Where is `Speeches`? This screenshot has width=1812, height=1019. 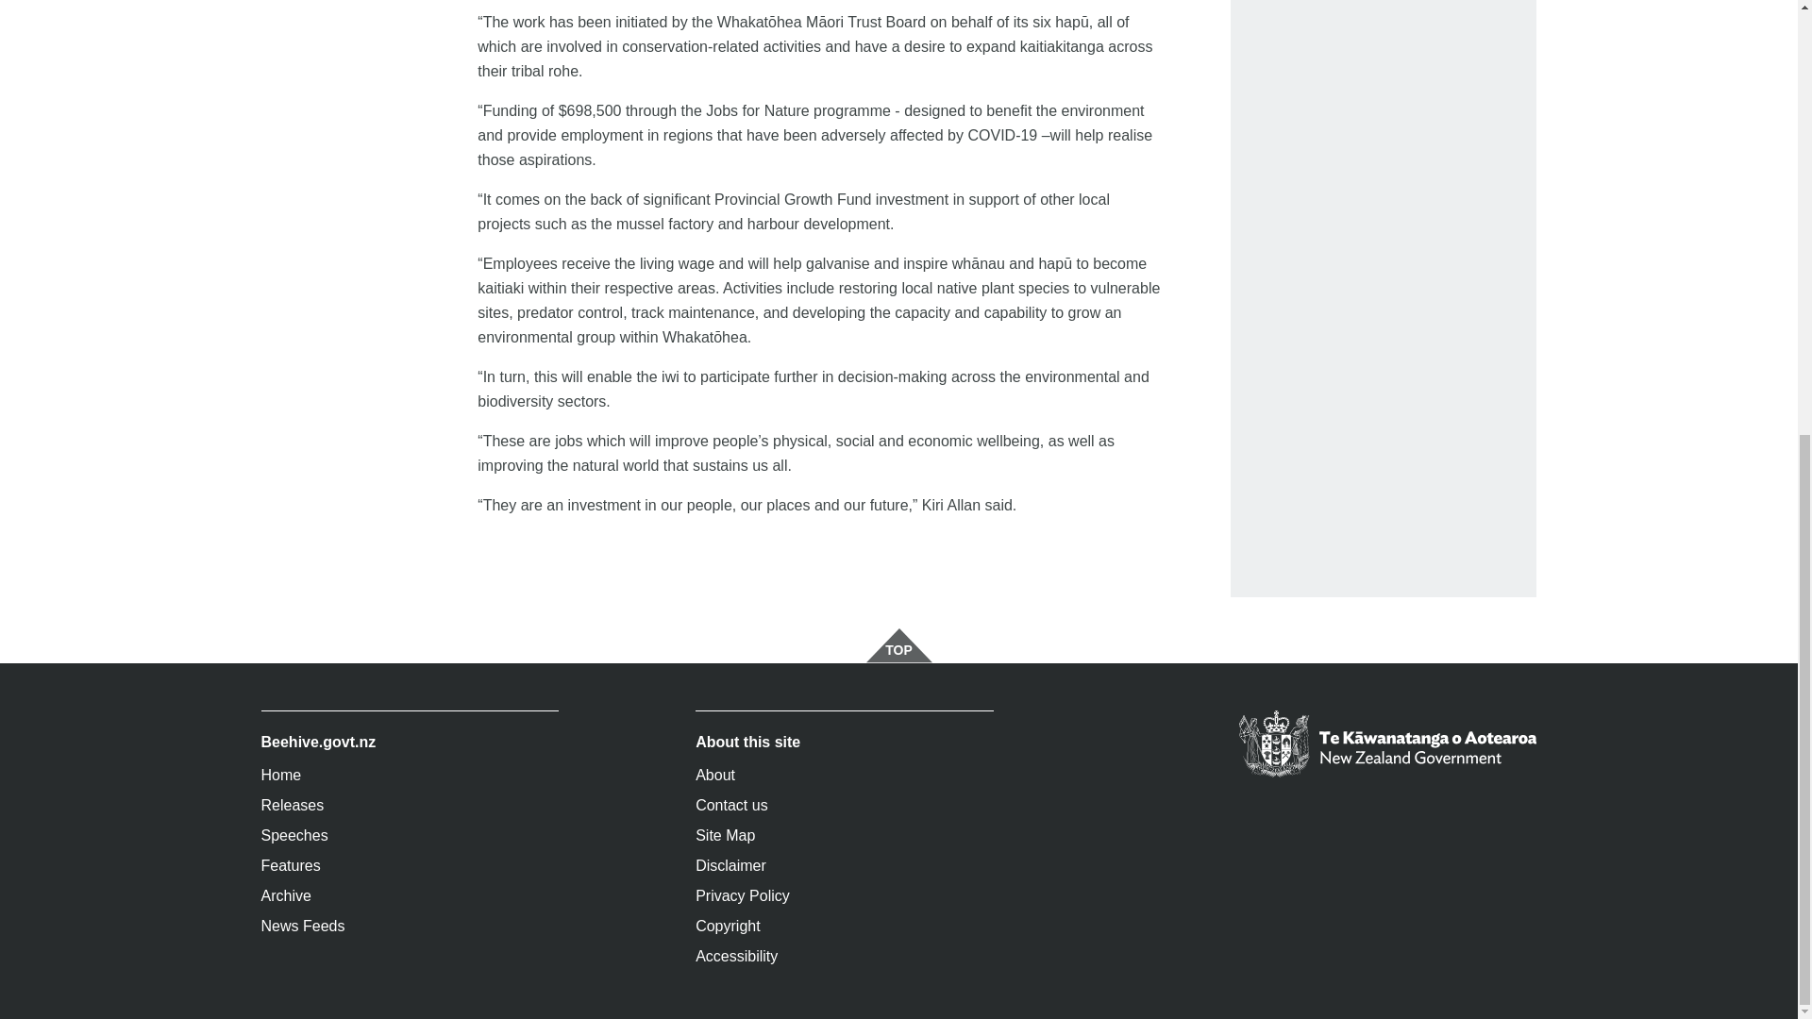
Speeches is located at coordinates (410, 836).